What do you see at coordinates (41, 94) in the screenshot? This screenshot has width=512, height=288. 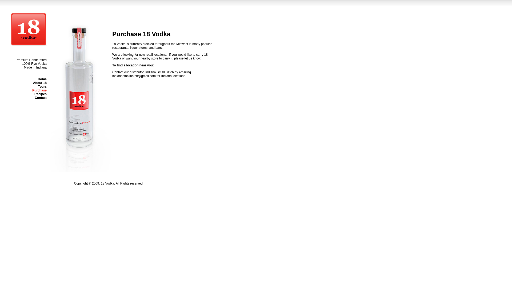 I see `Recipes` at bounding box center [41, 94].